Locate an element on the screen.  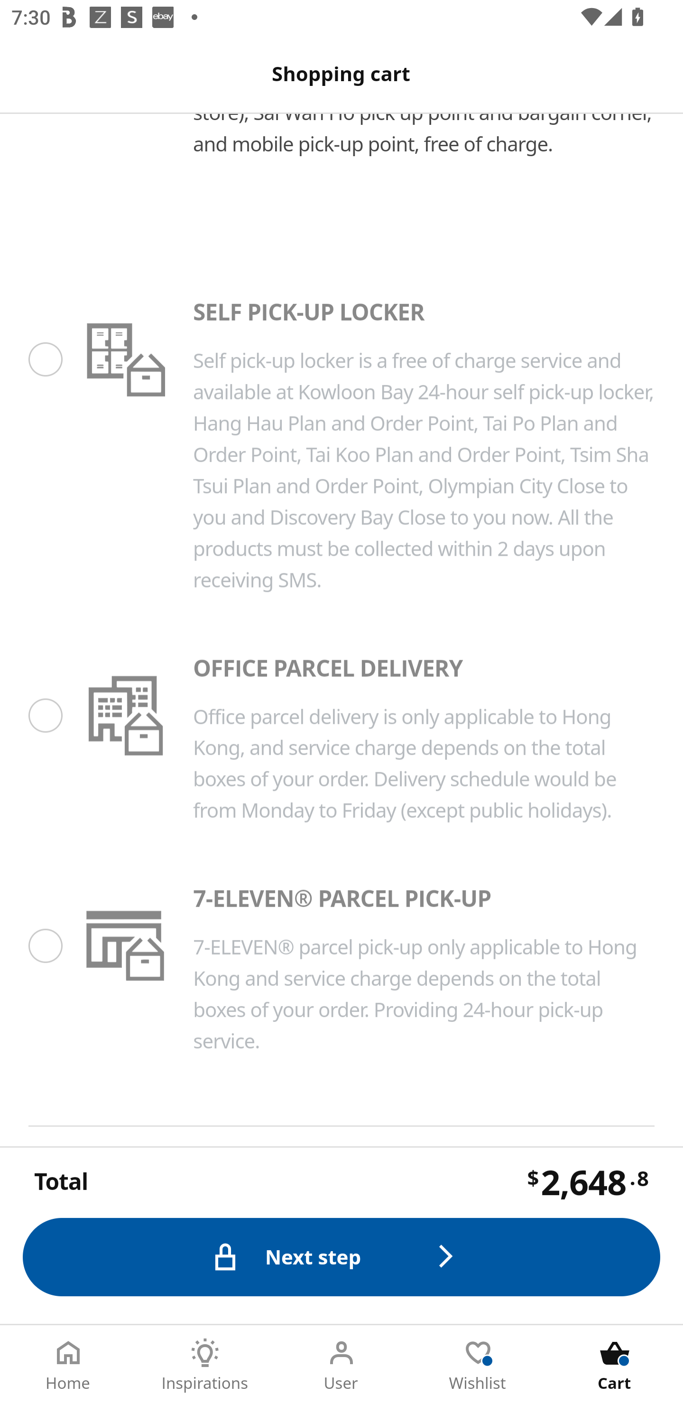
 Next step  is located at coordinates (341, 1258).